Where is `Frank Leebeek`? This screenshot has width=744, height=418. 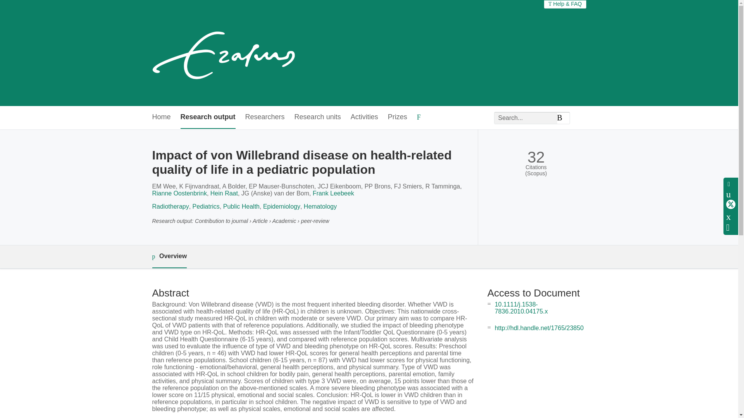
Frank Leebeek is located at coordinates (333, 193).